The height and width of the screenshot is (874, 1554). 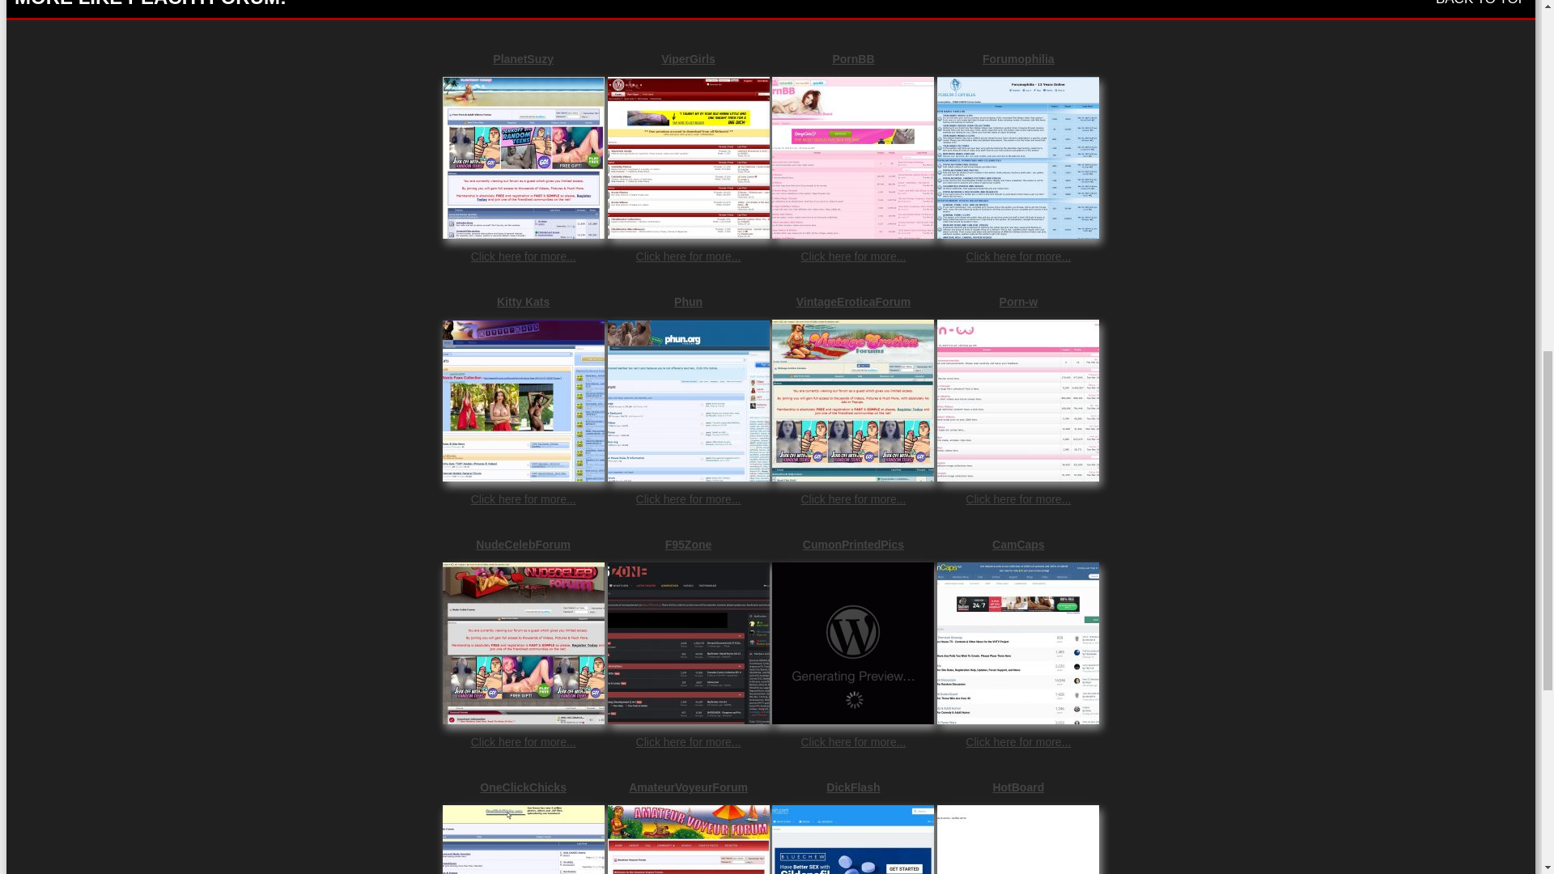 What do you see at coordinates (853, 58) in the screenshot?
I see `PornBB` at bounding box center [853, 58].